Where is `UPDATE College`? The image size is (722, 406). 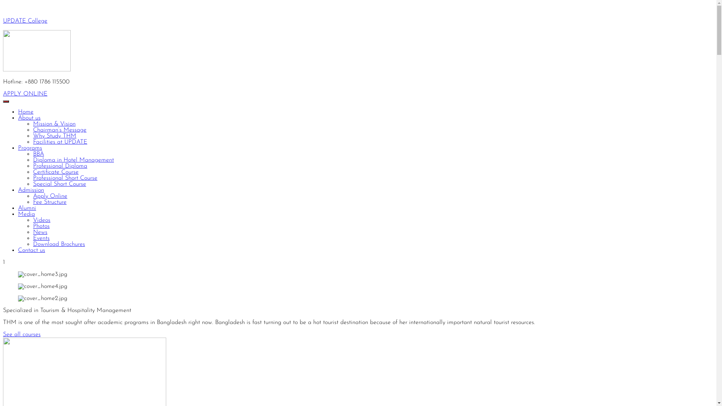
UPDATE College is located at coordinates (25, 21).